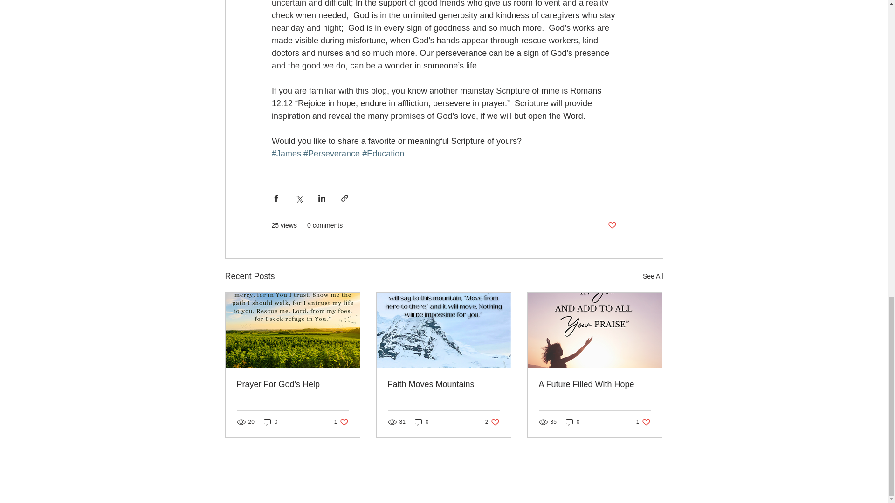 The width and height of the screenshot is (895, 503). I want to click on 0, so click(492, 421).